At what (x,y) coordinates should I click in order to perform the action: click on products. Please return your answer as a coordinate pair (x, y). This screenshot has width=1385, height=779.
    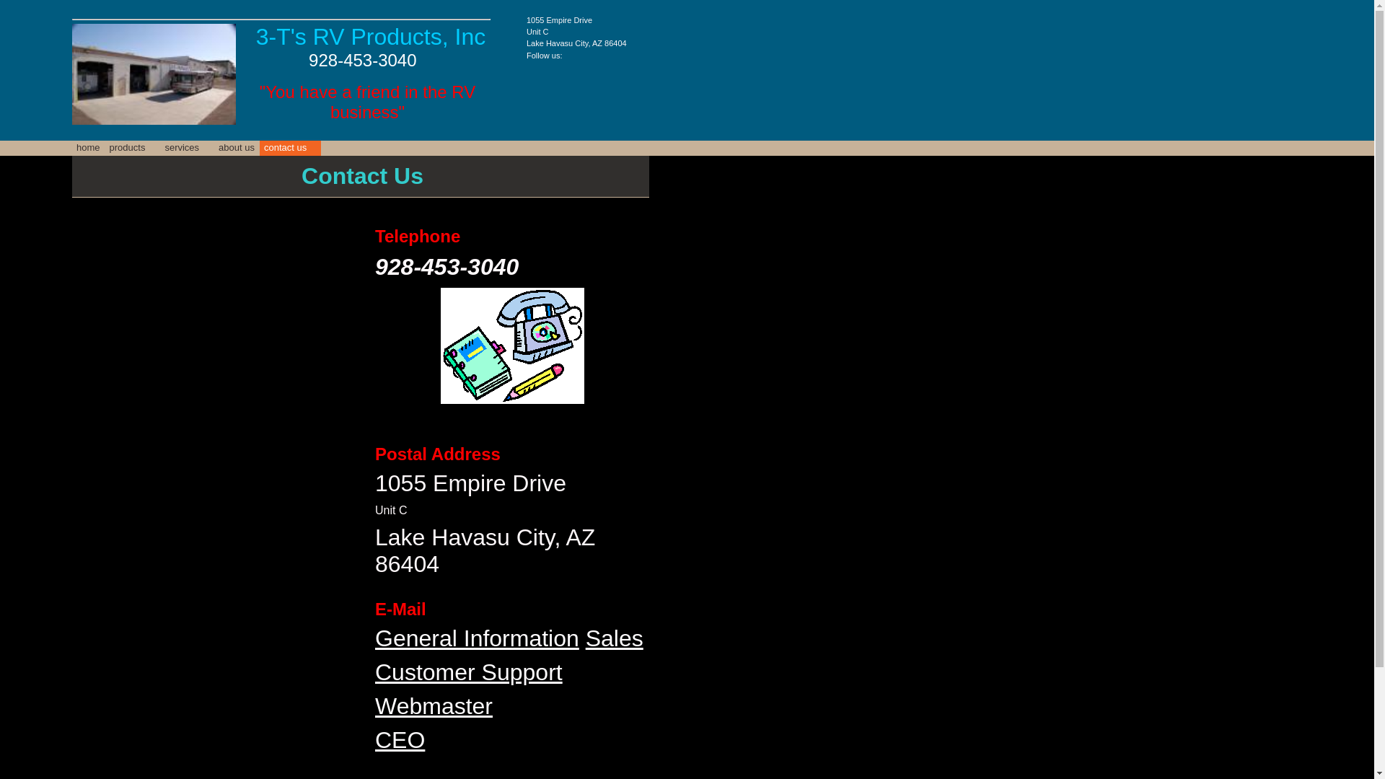
    Looking at the image, I should click on (133, 149).